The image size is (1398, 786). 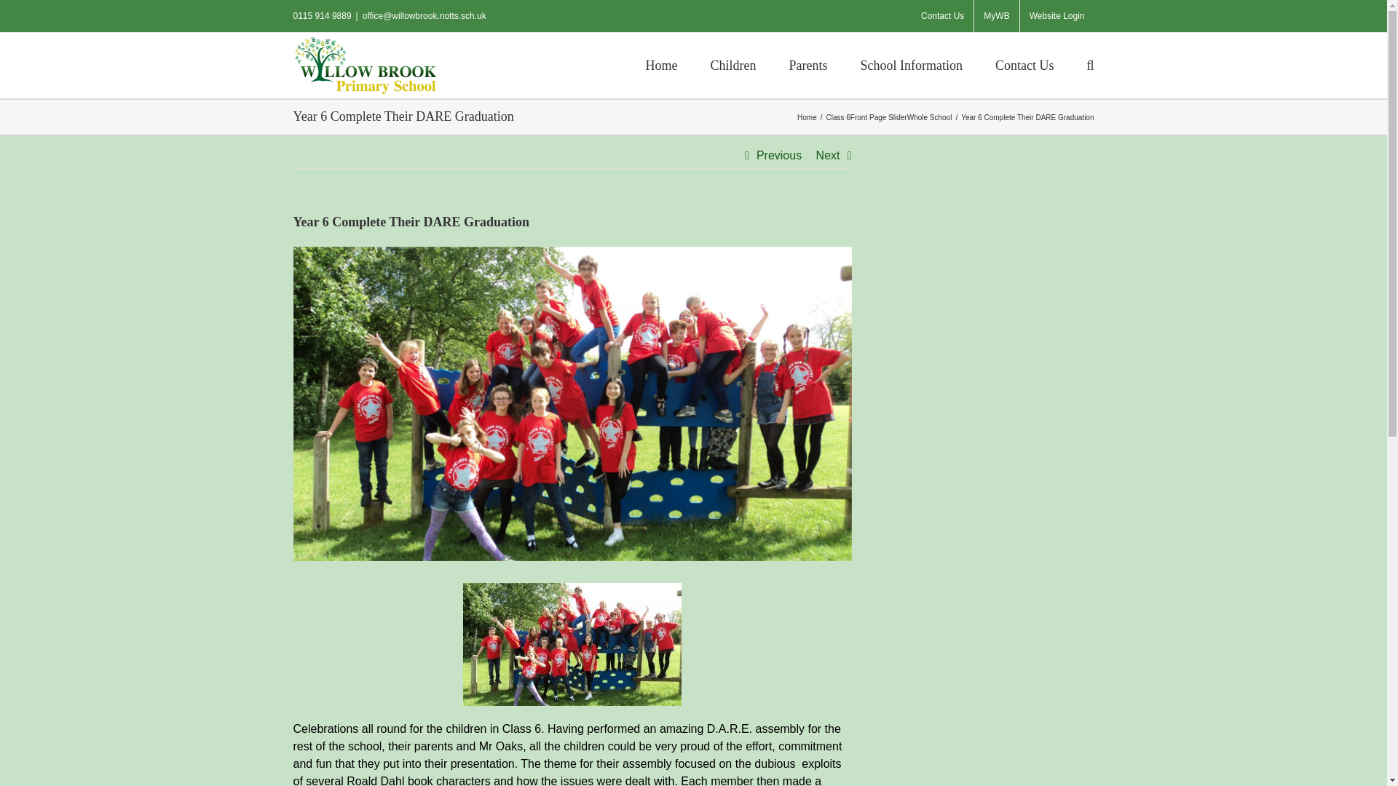 What do you see at coordinates (1057, 16) in the screenshot?
I see `Website Login` at bounding box center [1057, 16].